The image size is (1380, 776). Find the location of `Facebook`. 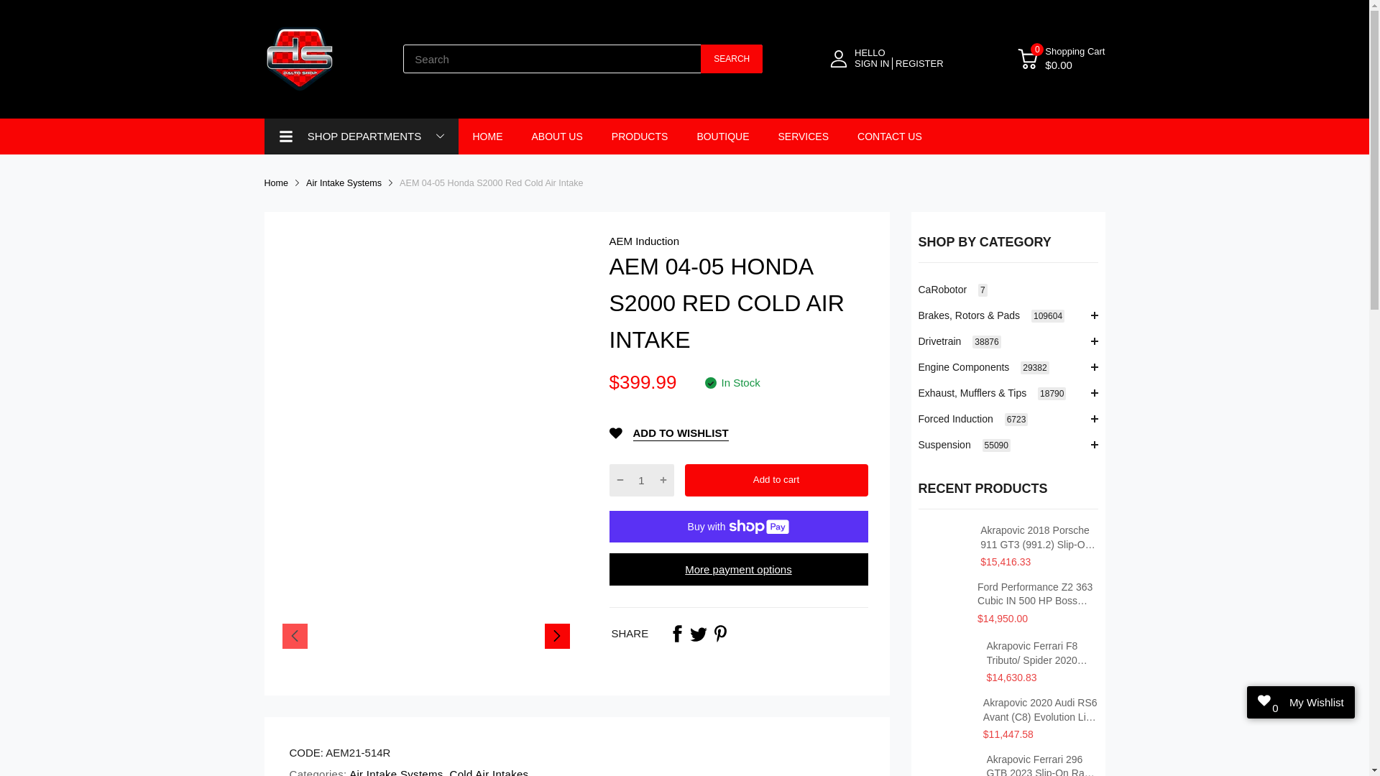

Facebook is located at coordinates (677, 634).